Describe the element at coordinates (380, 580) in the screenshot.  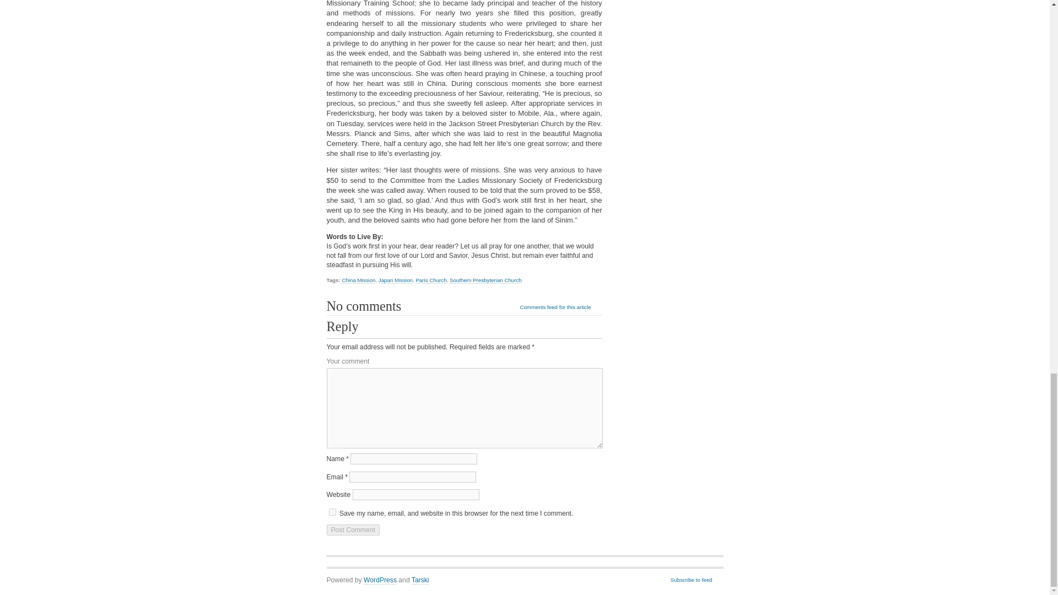
I see `WordPress` at that location.